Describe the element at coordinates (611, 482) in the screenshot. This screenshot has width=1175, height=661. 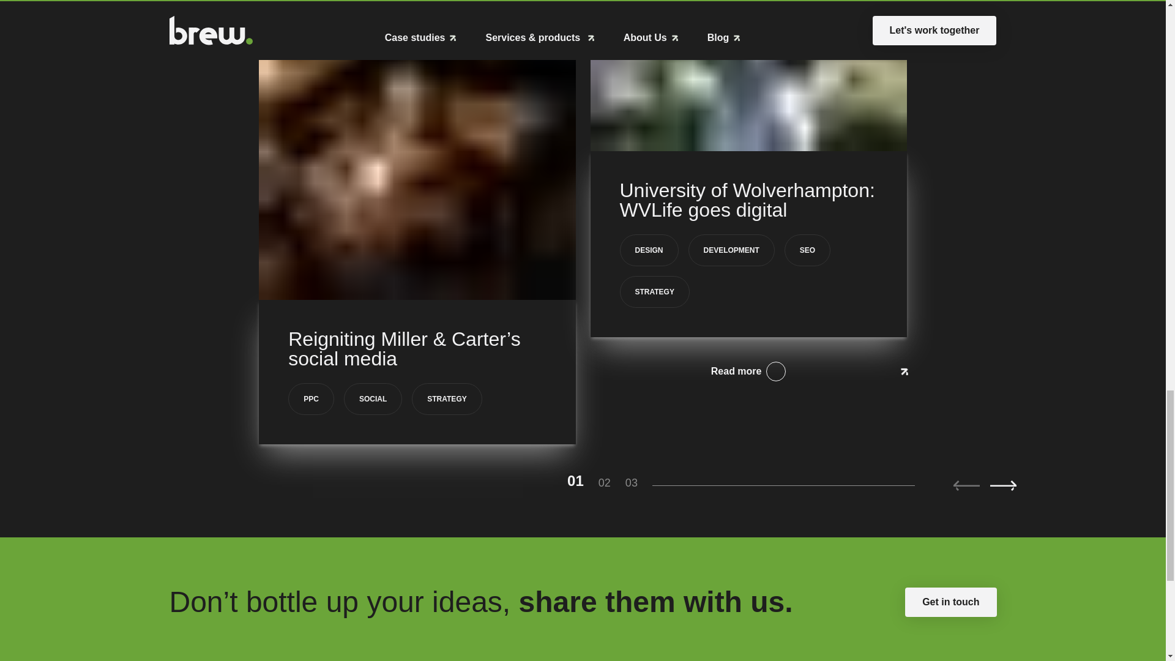
I see `2` at that location.